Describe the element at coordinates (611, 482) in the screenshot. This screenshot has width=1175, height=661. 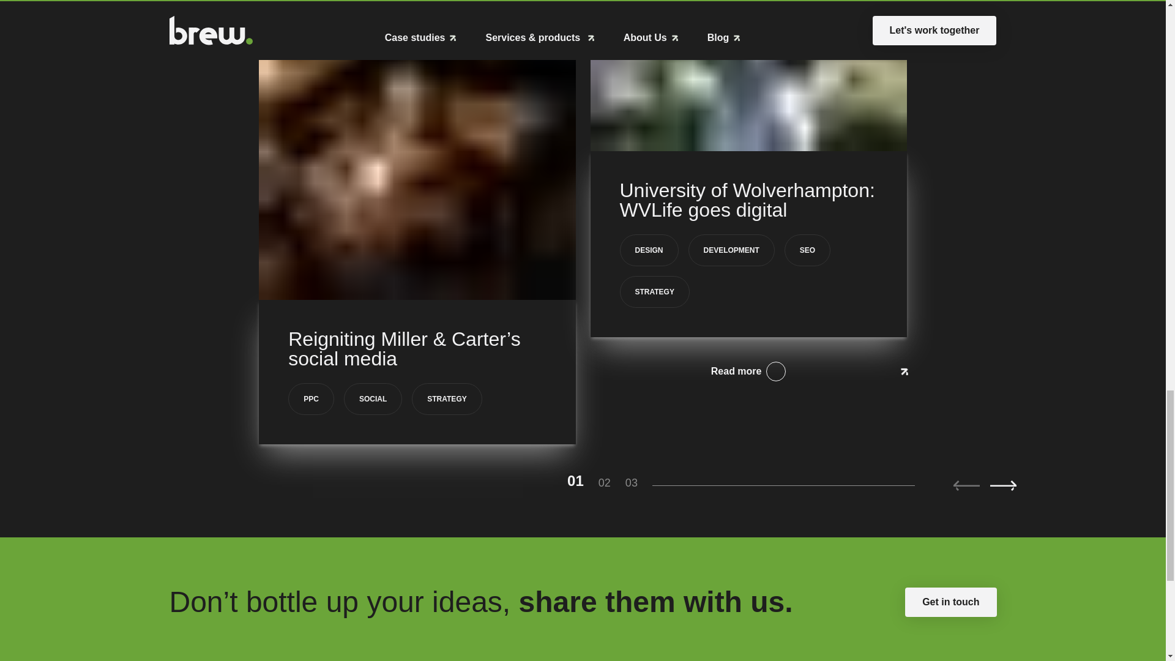
I see `2` at that location.